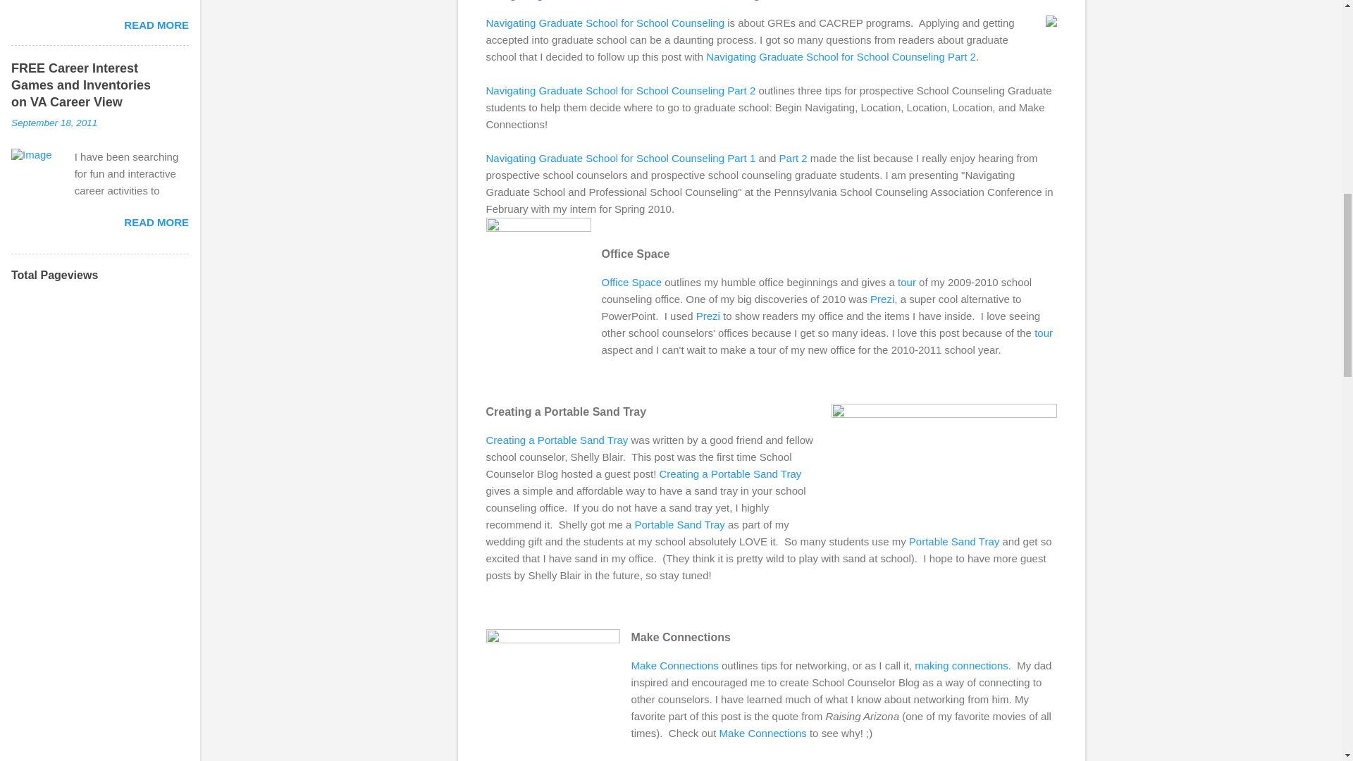 Image resolution: width=1353 pixels, height=761 pixels. Describe the element at coordinates (793, 158) in the screenshot. I see `Part 2` at that location.